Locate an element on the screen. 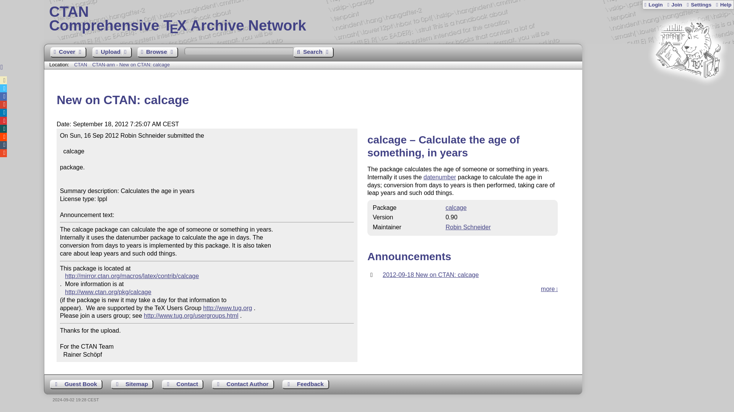 The image size is (734, 412). Register a new personal account on this site is located at coordinates (674, 5).